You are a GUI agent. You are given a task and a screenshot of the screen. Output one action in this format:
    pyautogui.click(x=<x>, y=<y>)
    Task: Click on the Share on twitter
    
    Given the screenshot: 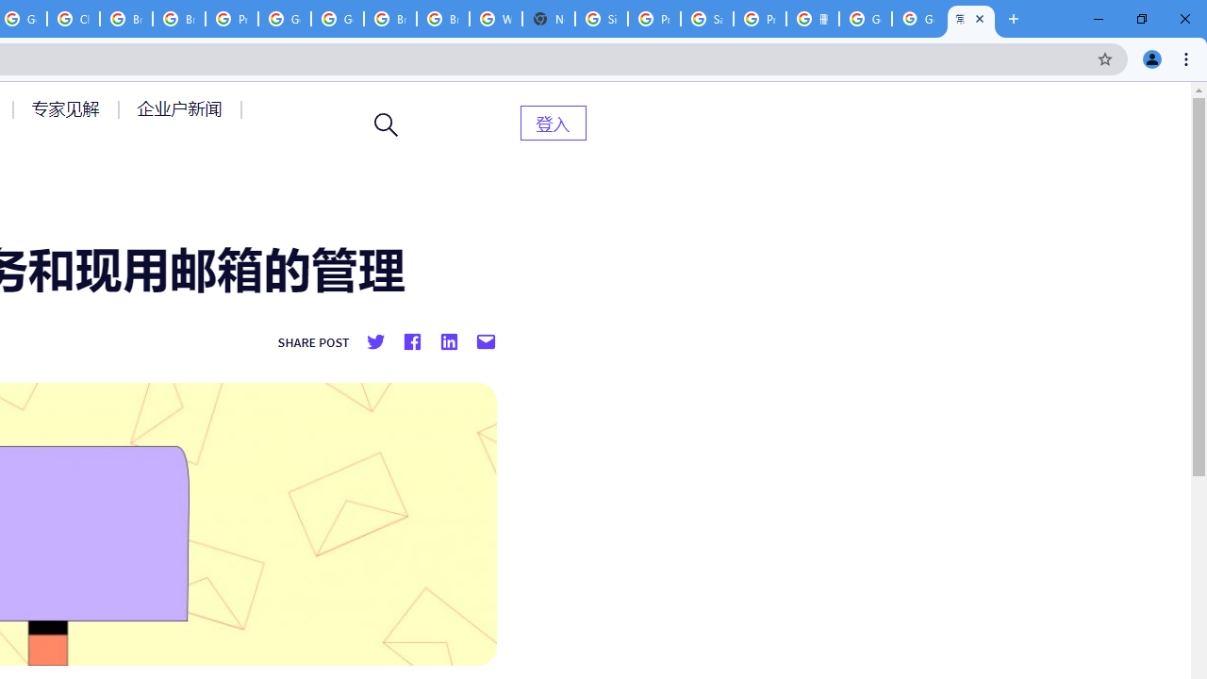 What is the action you would take?
    pyautogui.click(x=375, y=342)
    